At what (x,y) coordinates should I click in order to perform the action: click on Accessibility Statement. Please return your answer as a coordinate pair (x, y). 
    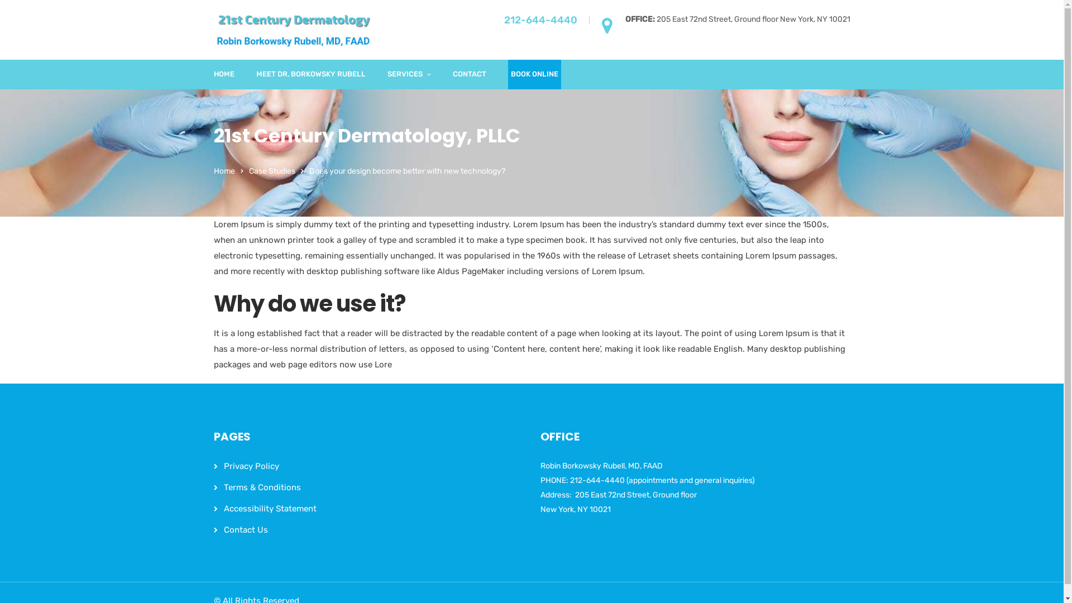
    Looking at the image, I should click on (270, 509).